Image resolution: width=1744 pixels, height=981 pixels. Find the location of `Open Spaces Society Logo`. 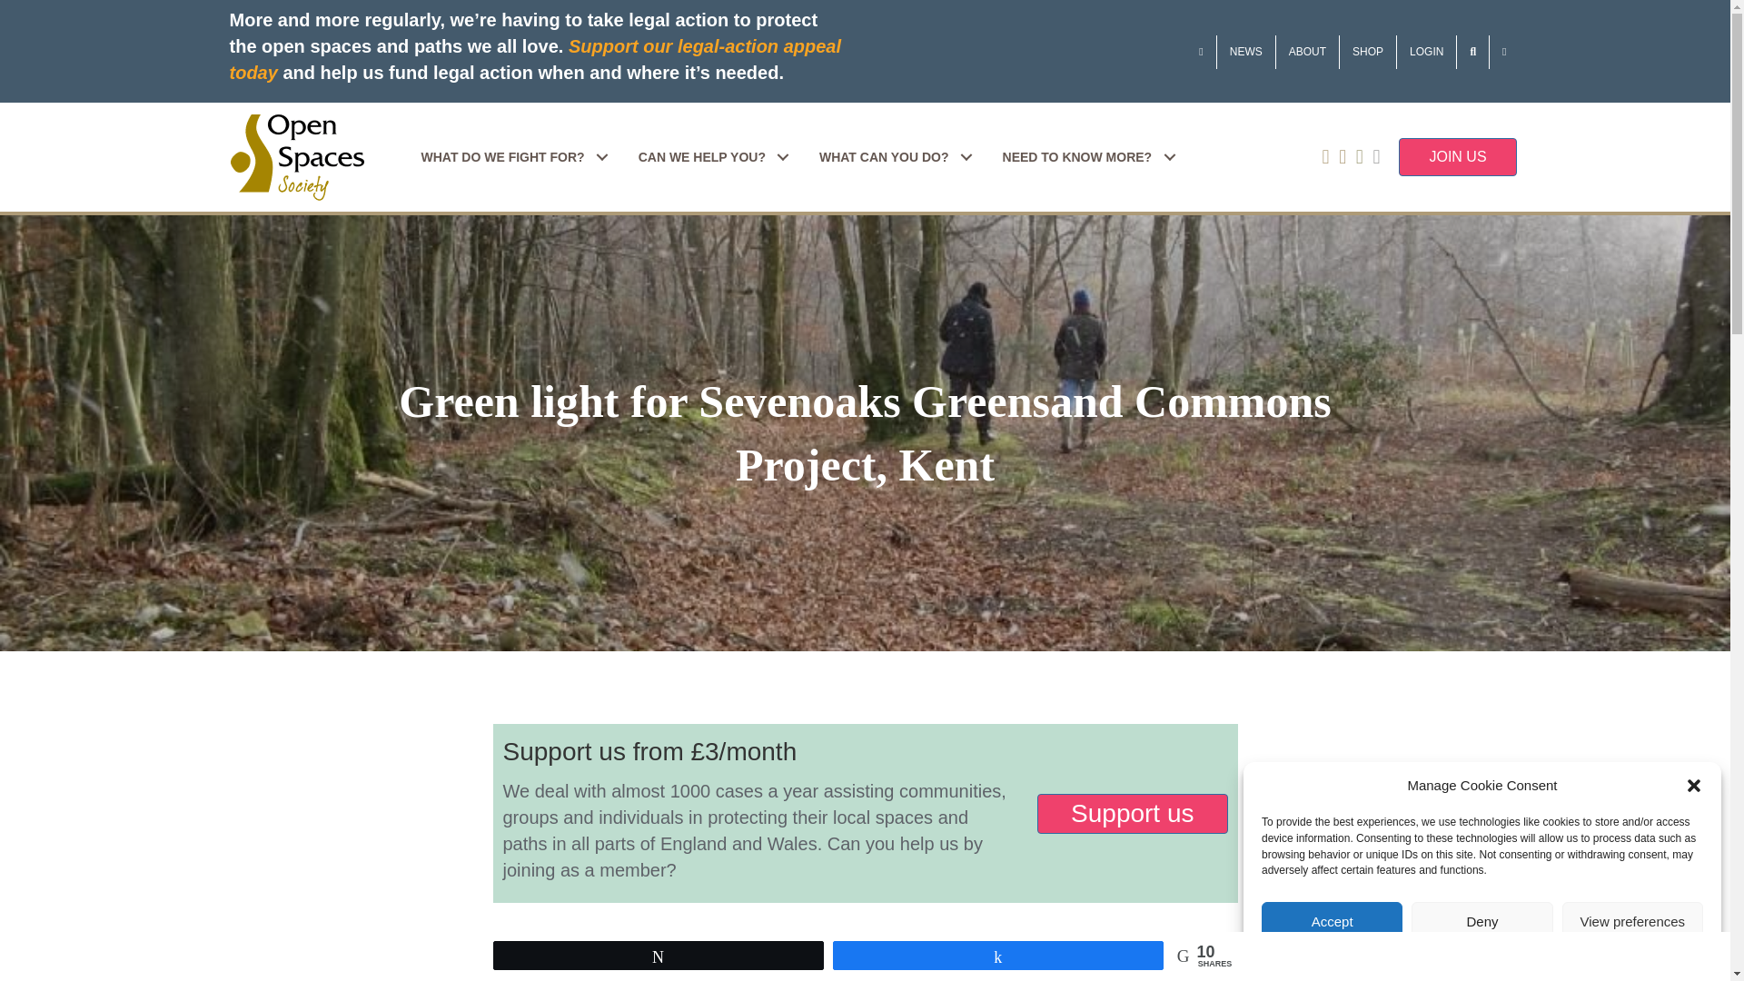

Open Spaces Society Logo is located at coordinates (296, 158).